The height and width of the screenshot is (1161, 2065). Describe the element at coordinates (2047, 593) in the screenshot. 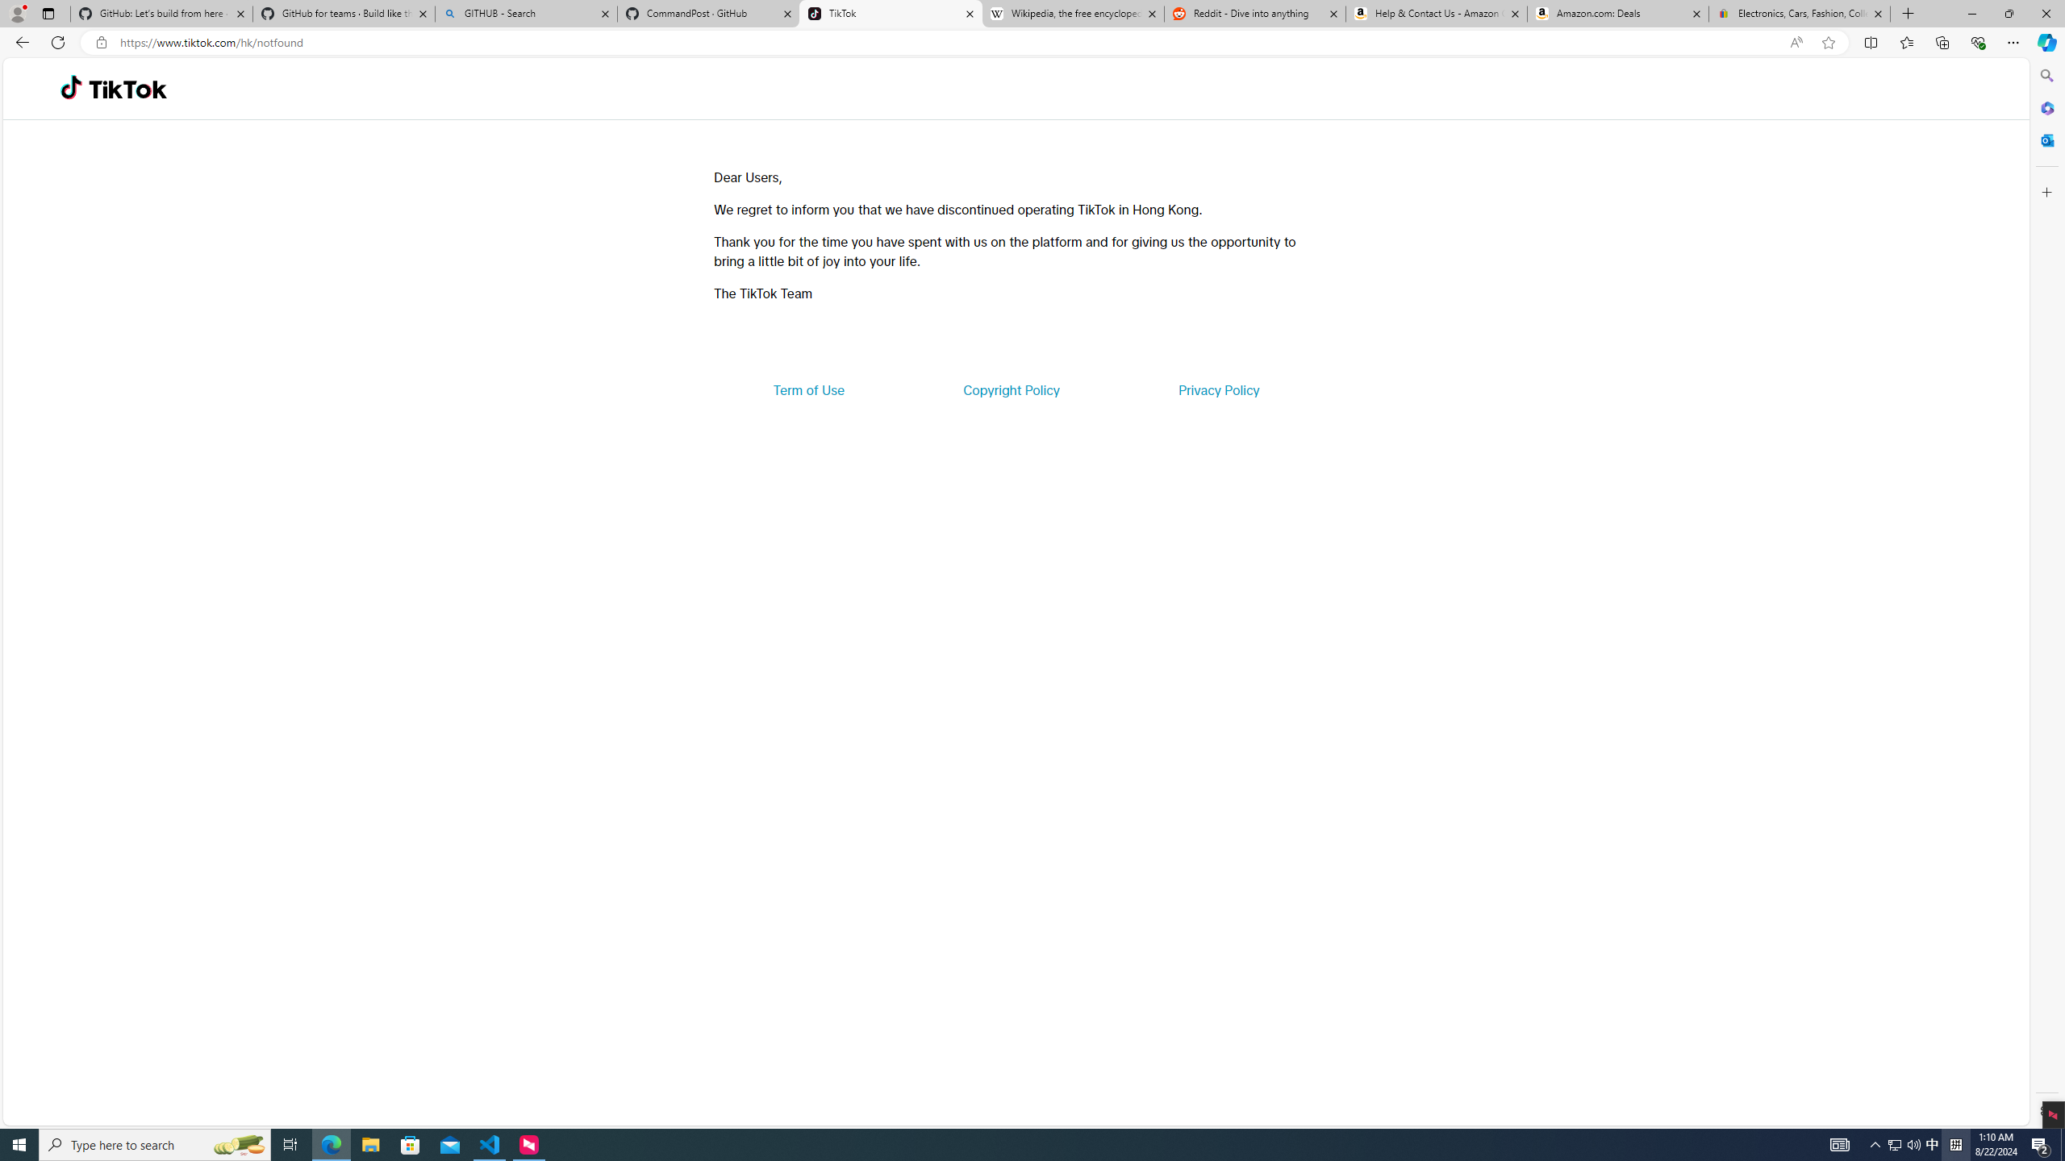

I see `Side bar` at that location.